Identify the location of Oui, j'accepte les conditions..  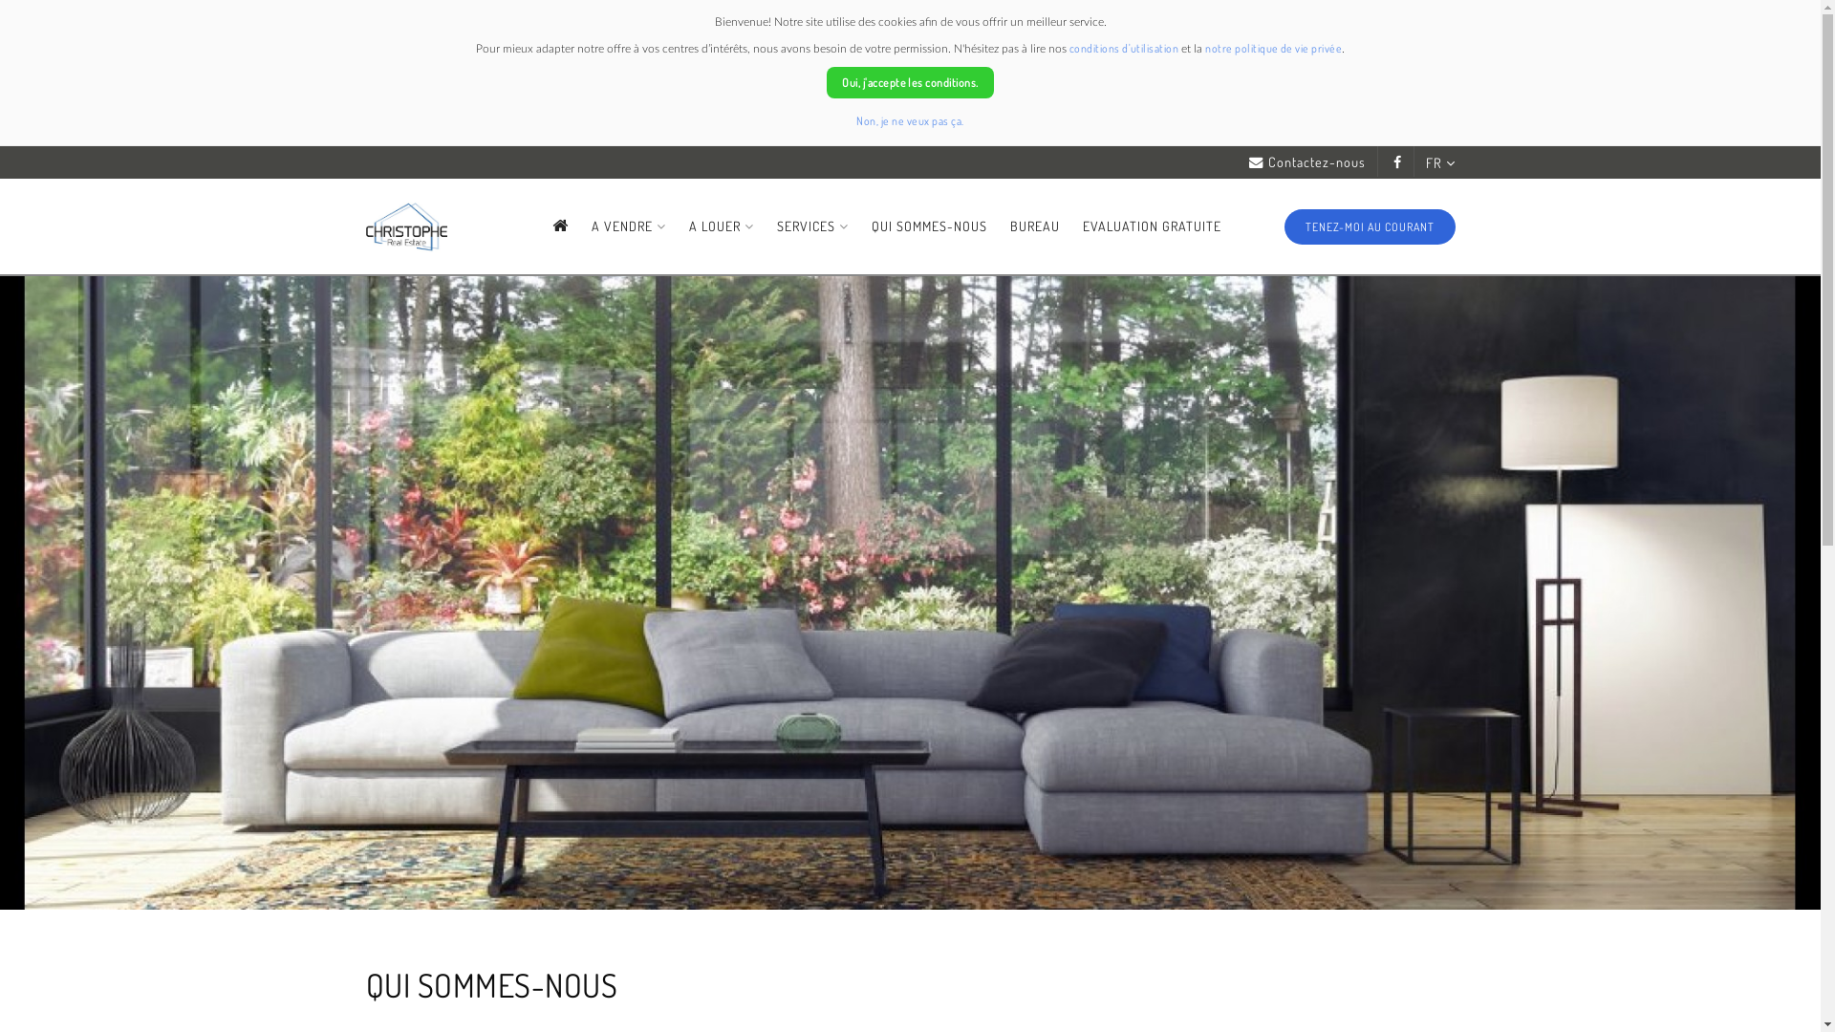
(910, 82).